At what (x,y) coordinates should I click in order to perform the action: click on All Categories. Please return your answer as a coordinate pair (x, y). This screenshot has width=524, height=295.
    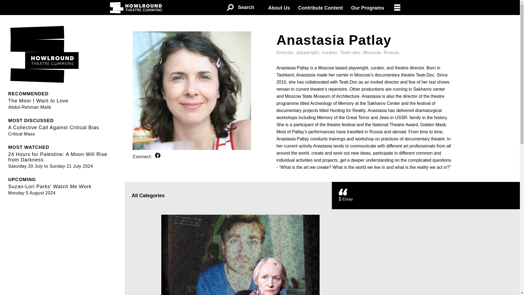
    Looking at the image, I should click on (240, 8).